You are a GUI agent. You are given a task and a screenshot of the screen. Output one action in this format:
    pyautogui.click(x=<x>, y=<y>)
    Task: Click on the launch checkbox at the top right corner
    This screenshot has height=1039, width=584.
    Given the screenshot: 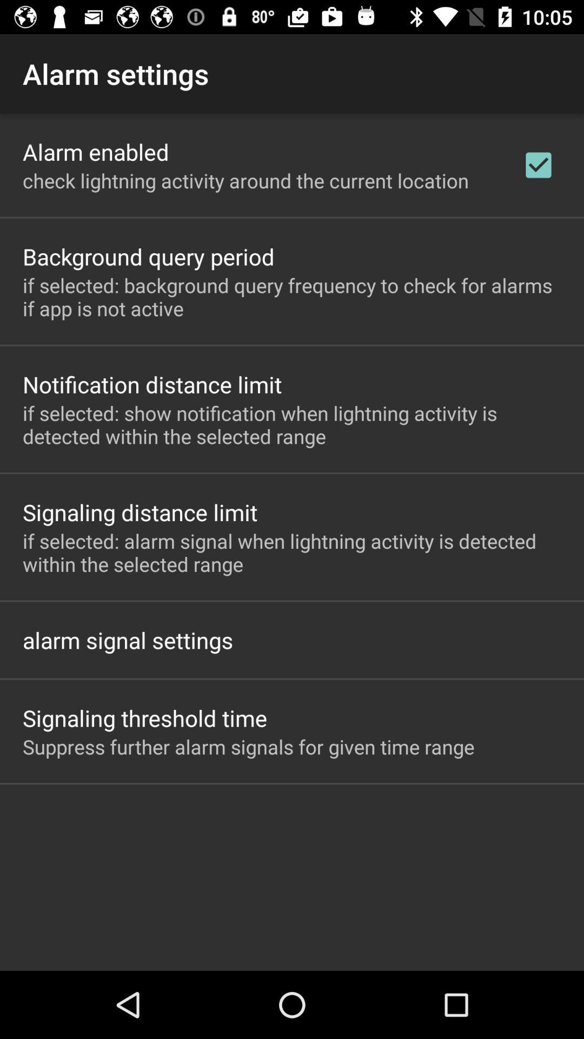 What is the action you would take?
    pyautogui.click(x=539, y=165)
    